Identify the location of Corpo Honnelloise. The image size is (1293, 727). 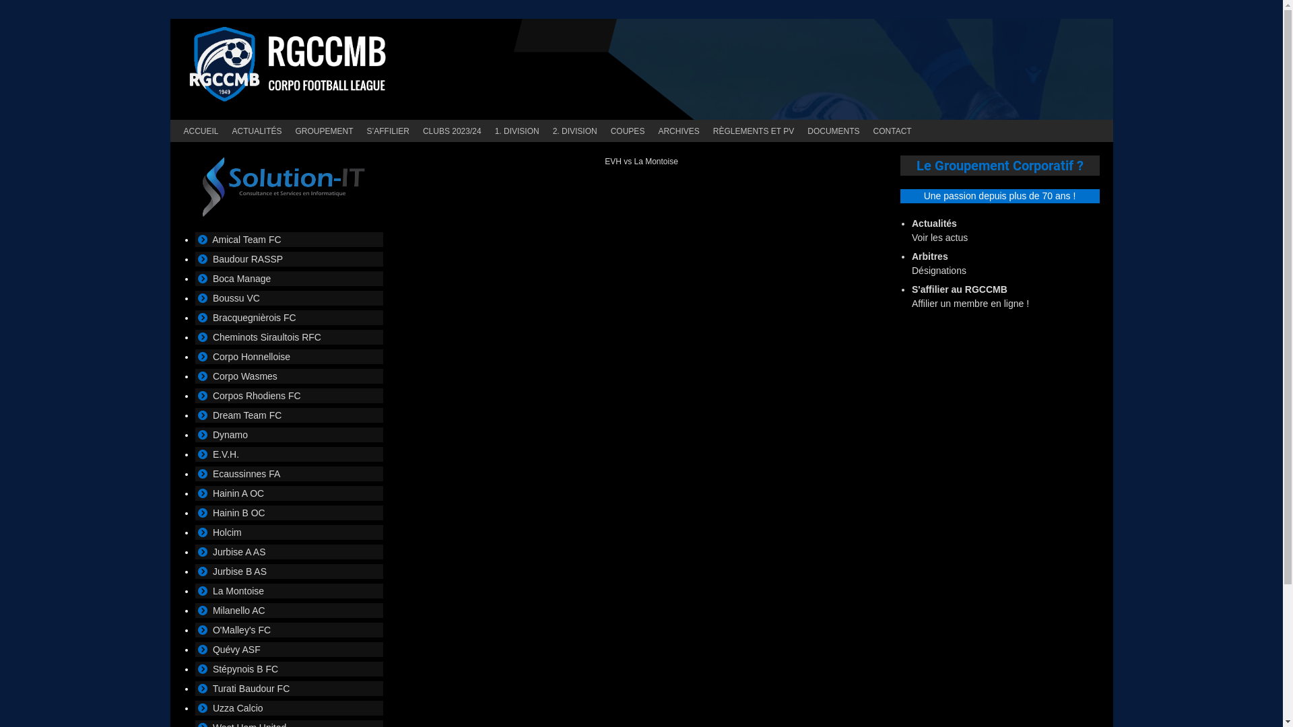
(252, 357).